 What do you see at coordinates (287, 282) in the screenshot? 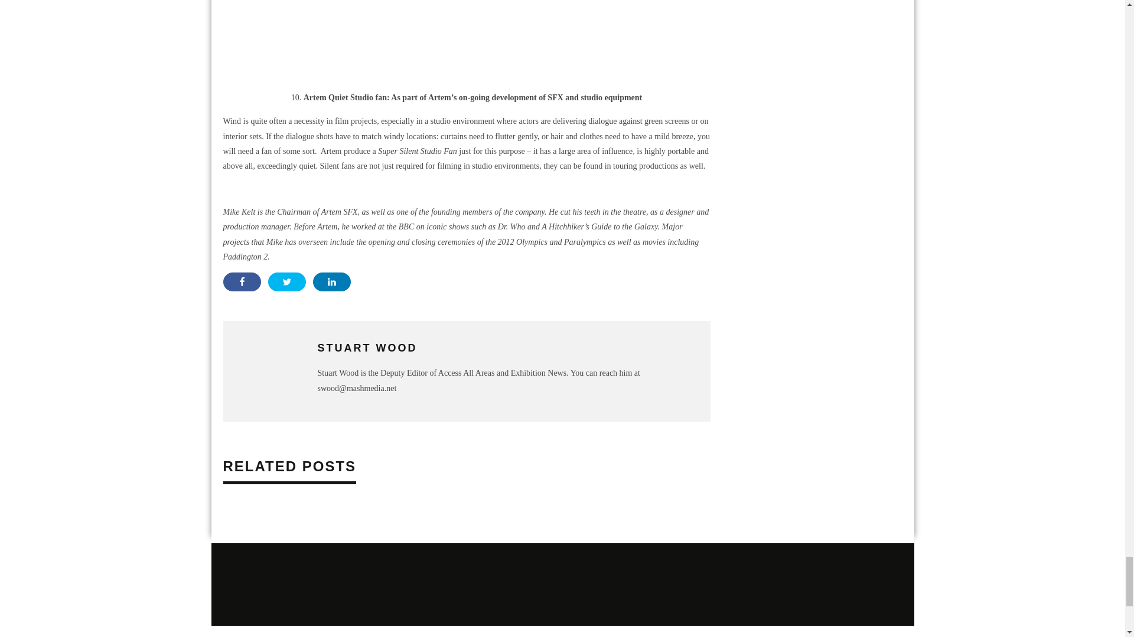
I see `Share on Twitter` at bounding box center [287, 282].